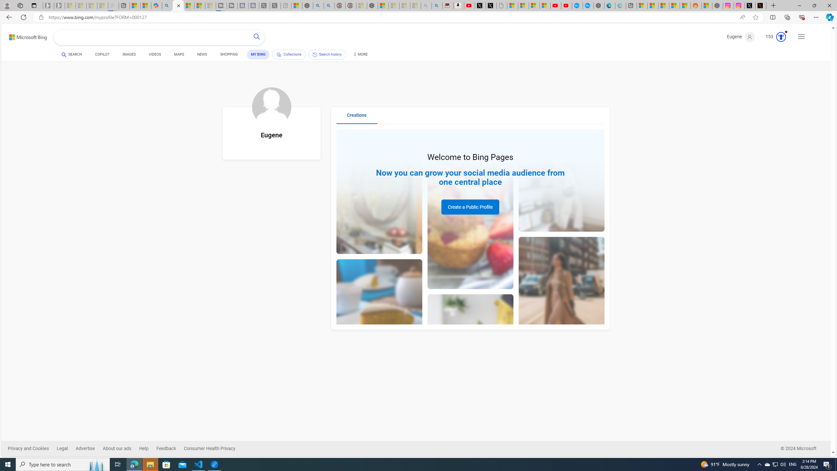 The height and width of the screenshot is (471, 837). I want to click on MY BING, so click(258, 54).